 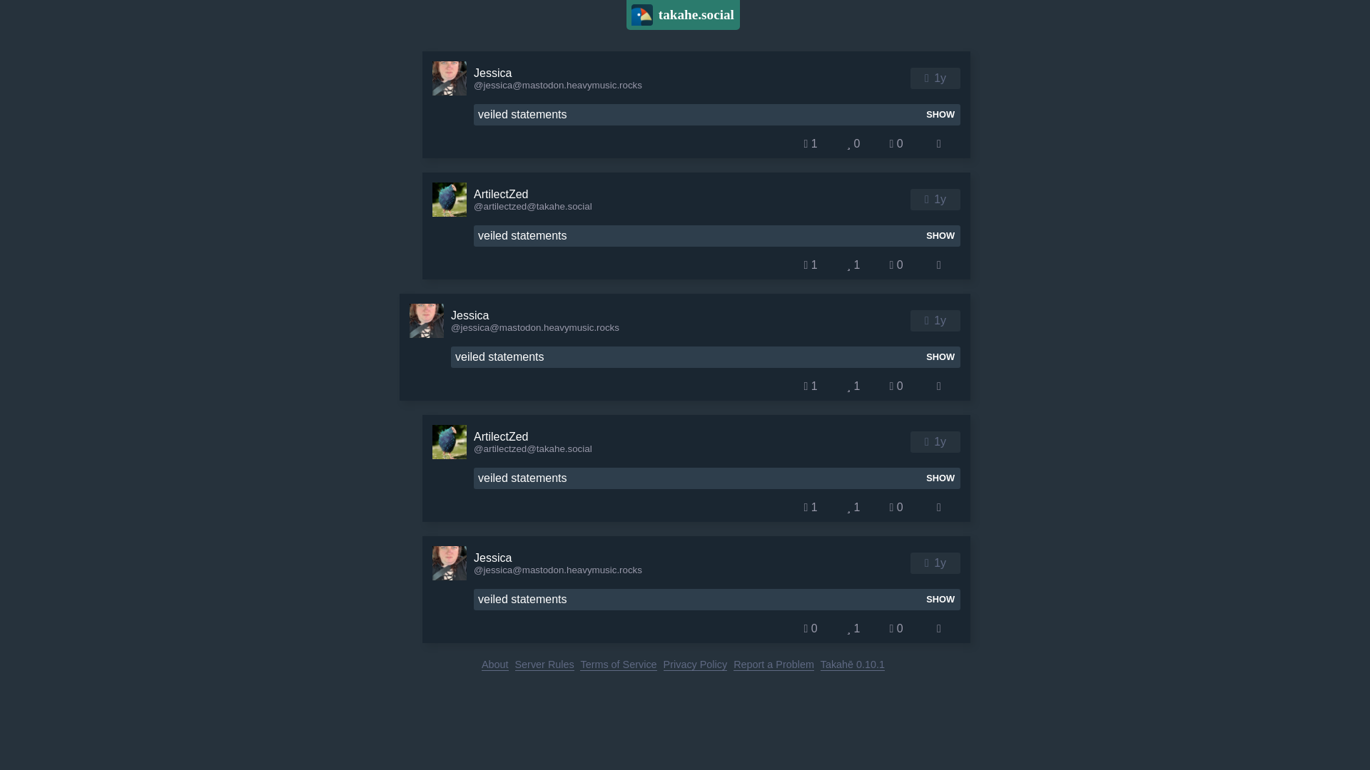 What do you see at coordinates (853, 265) in the screenshot?
I see `Likes` at bounding box center [853, 265].